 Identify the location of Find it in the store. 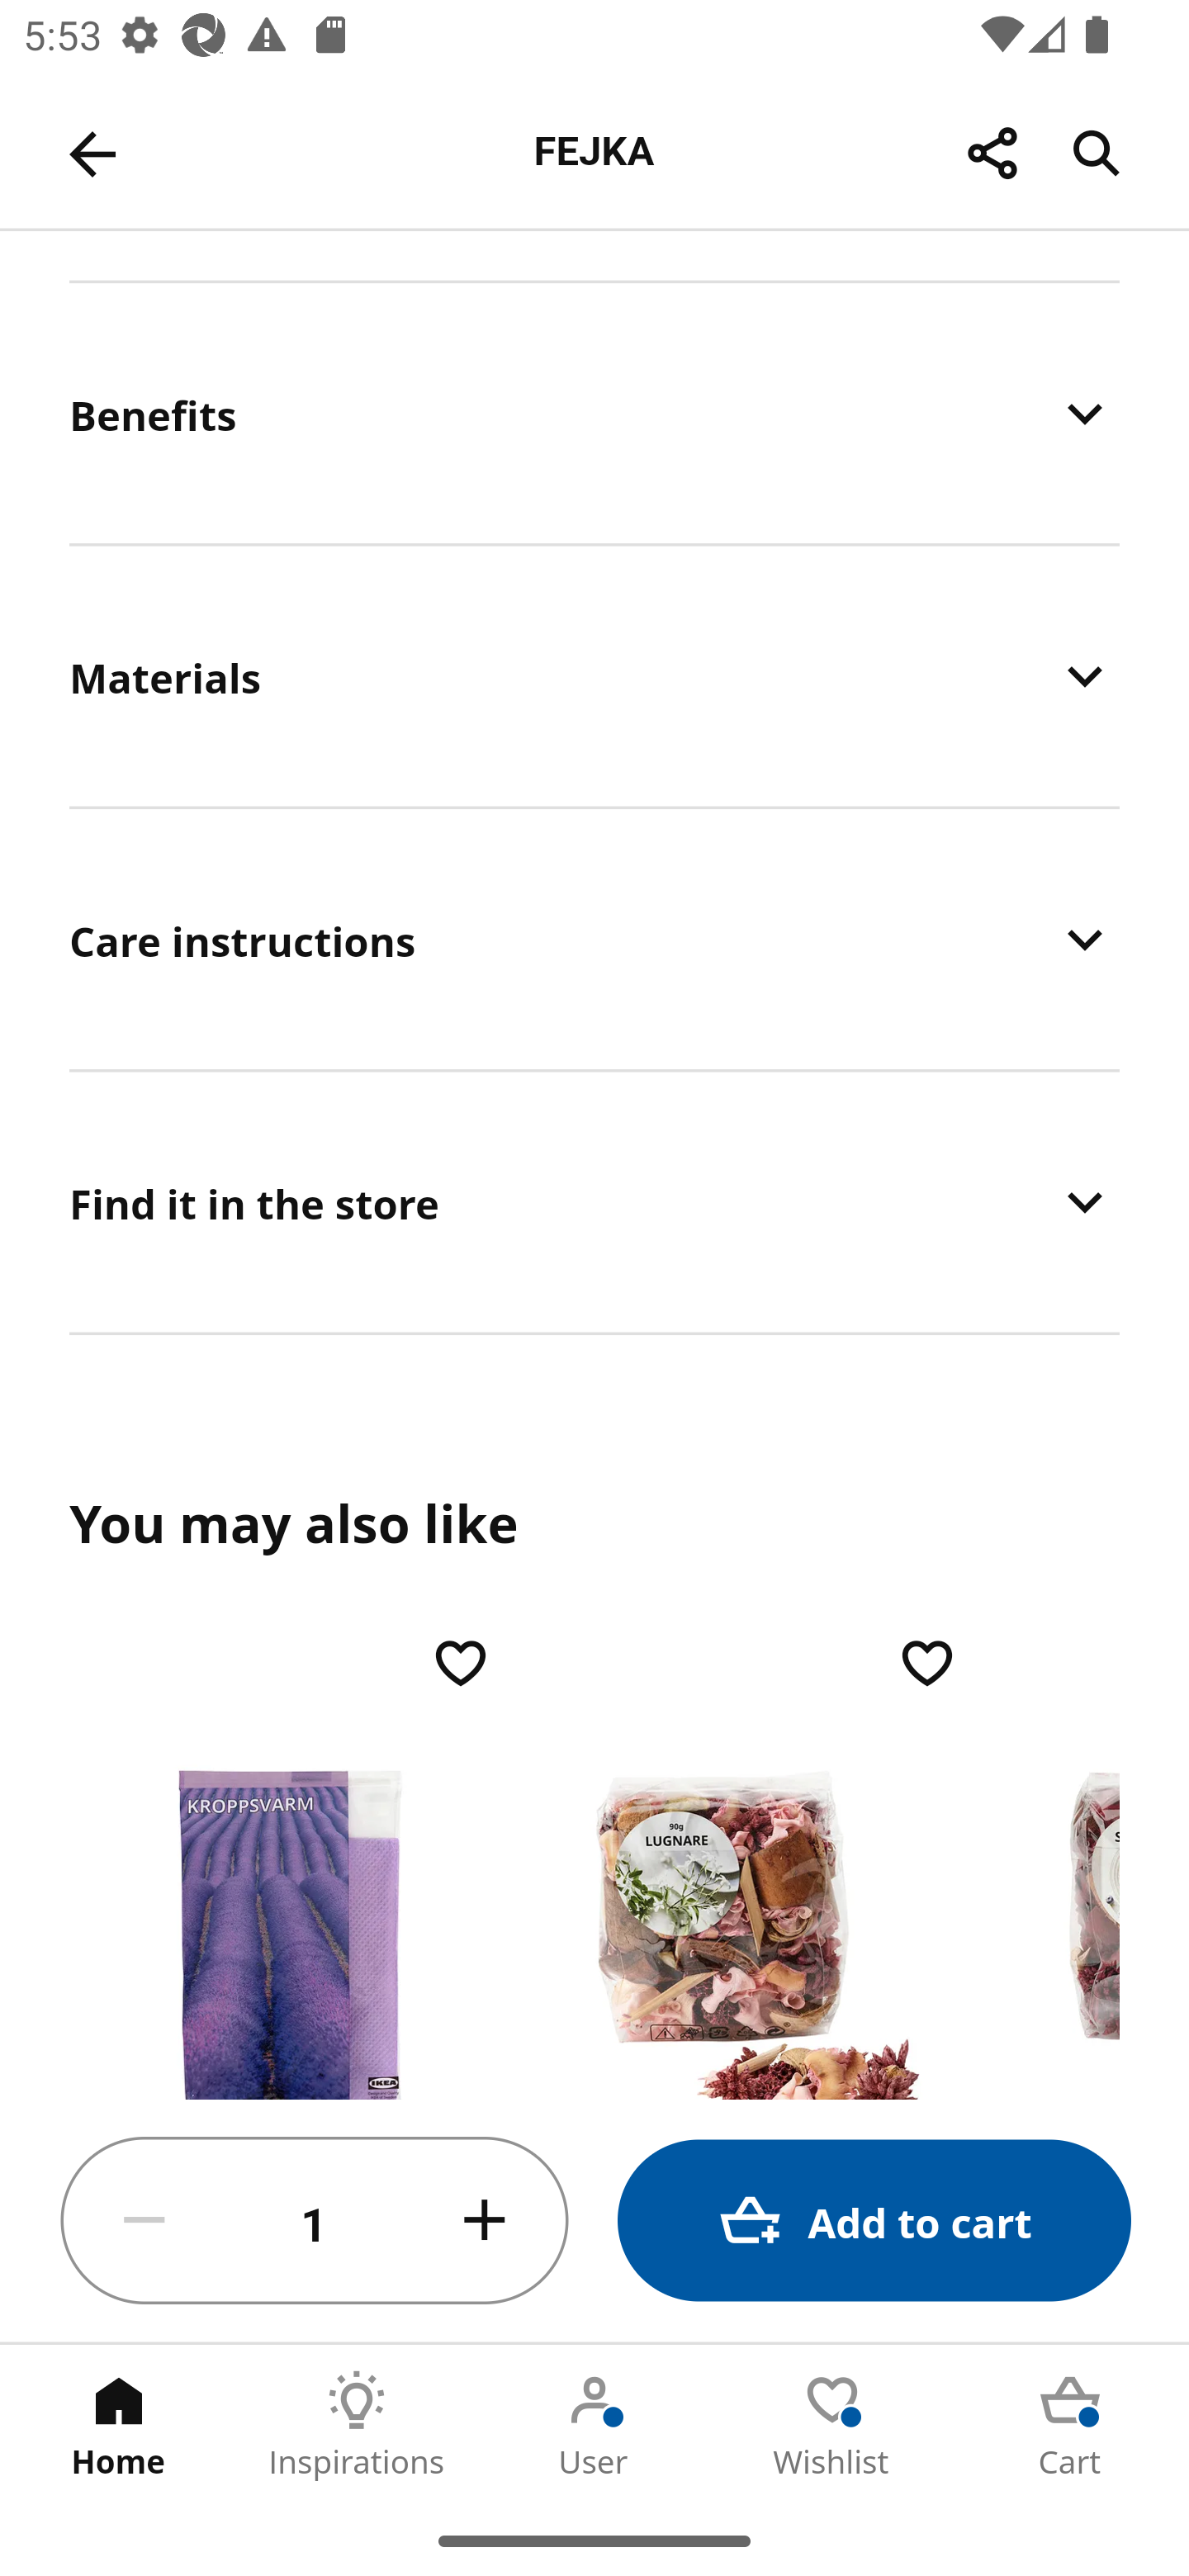
(594, 1201).